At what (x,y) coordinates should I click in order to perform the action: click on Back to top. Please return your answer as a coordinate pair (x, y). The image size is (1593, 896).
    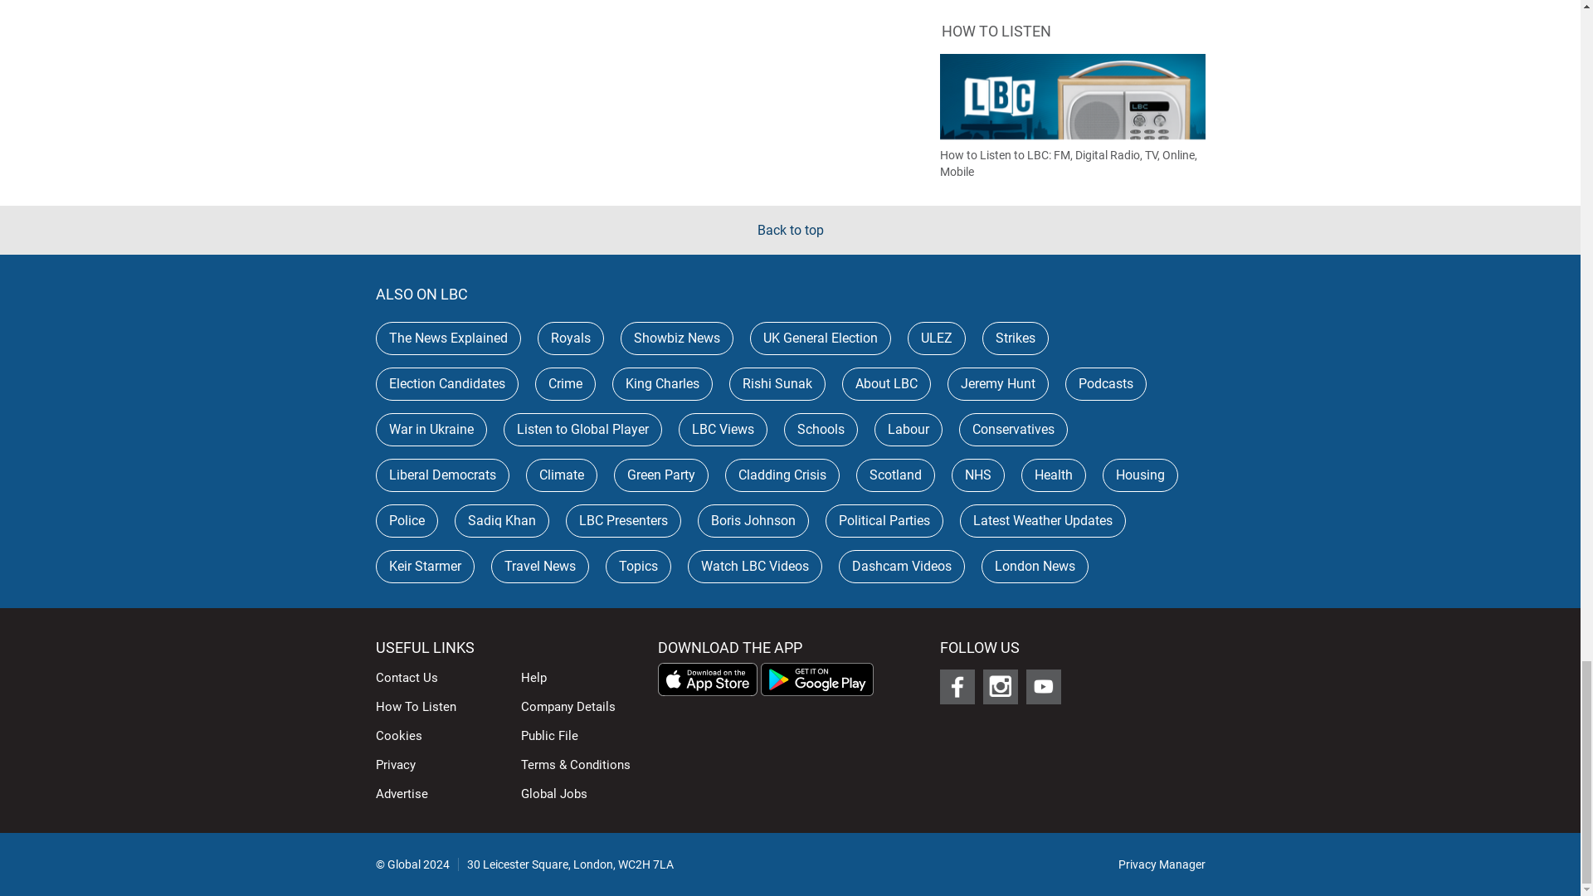
    Looking at the image, I should click on (790, 230).